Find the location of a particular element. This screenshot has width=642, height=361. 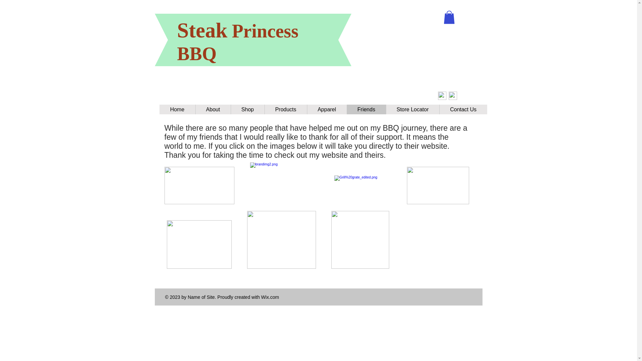

Yes Dear.jpeg is located at coordinates (199, 244).